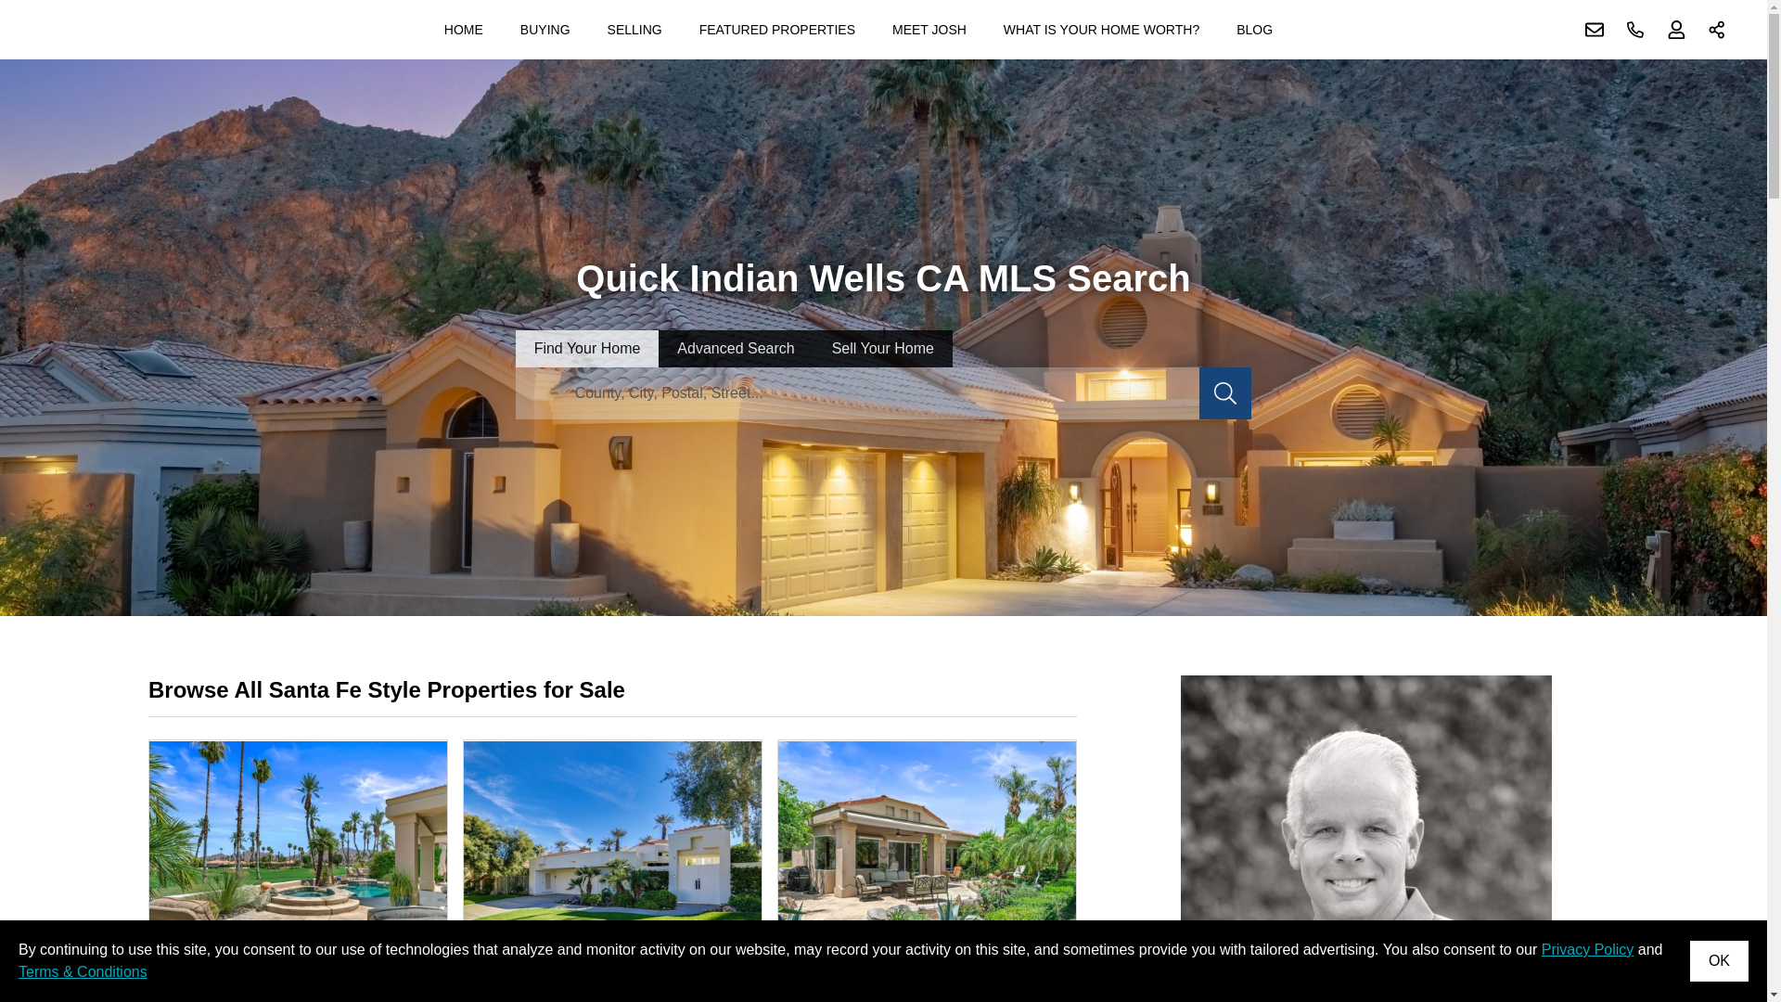 This screenshot has width=1781, height=1002. What do you see at coordinates (1676, 30) in the screenshot?
I see `Sign up or Sign in` at bounding box center [1676, 30].